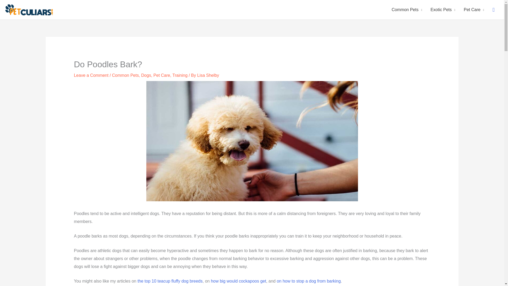 The image size is (508, 286). I want to click on Leave a Comment, so click(91, 75).